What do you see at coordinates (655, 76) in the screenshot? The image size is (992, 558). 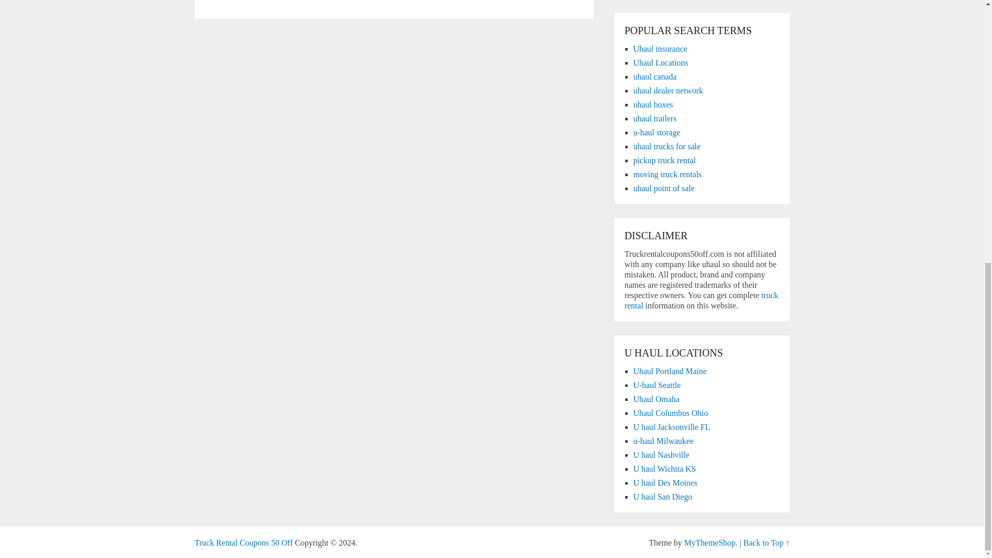 I see `uhaul canada` at bounding box center [655, 76].